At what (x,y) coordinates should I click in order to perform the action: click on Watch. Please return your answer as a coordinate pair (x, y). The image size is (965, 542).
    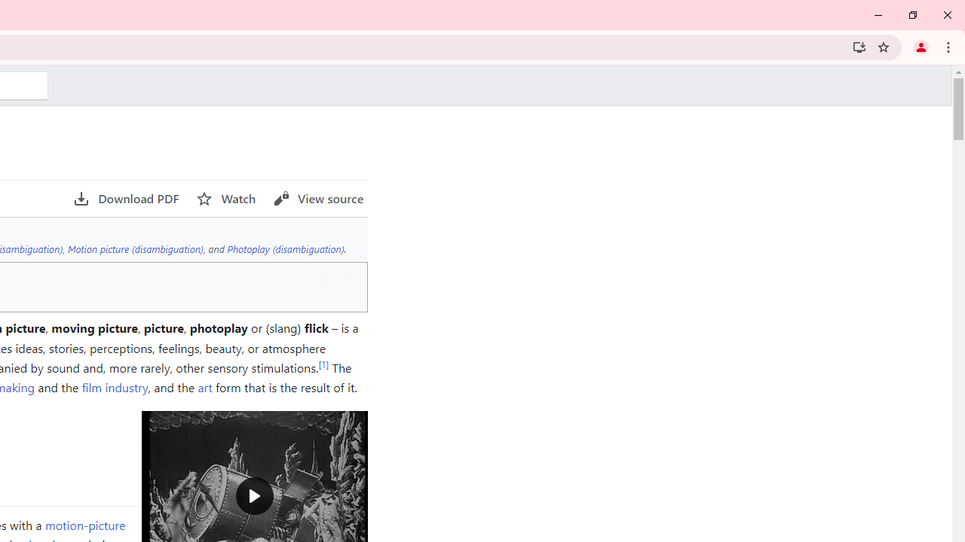
    Looking at the image, I should click on (226, 199).